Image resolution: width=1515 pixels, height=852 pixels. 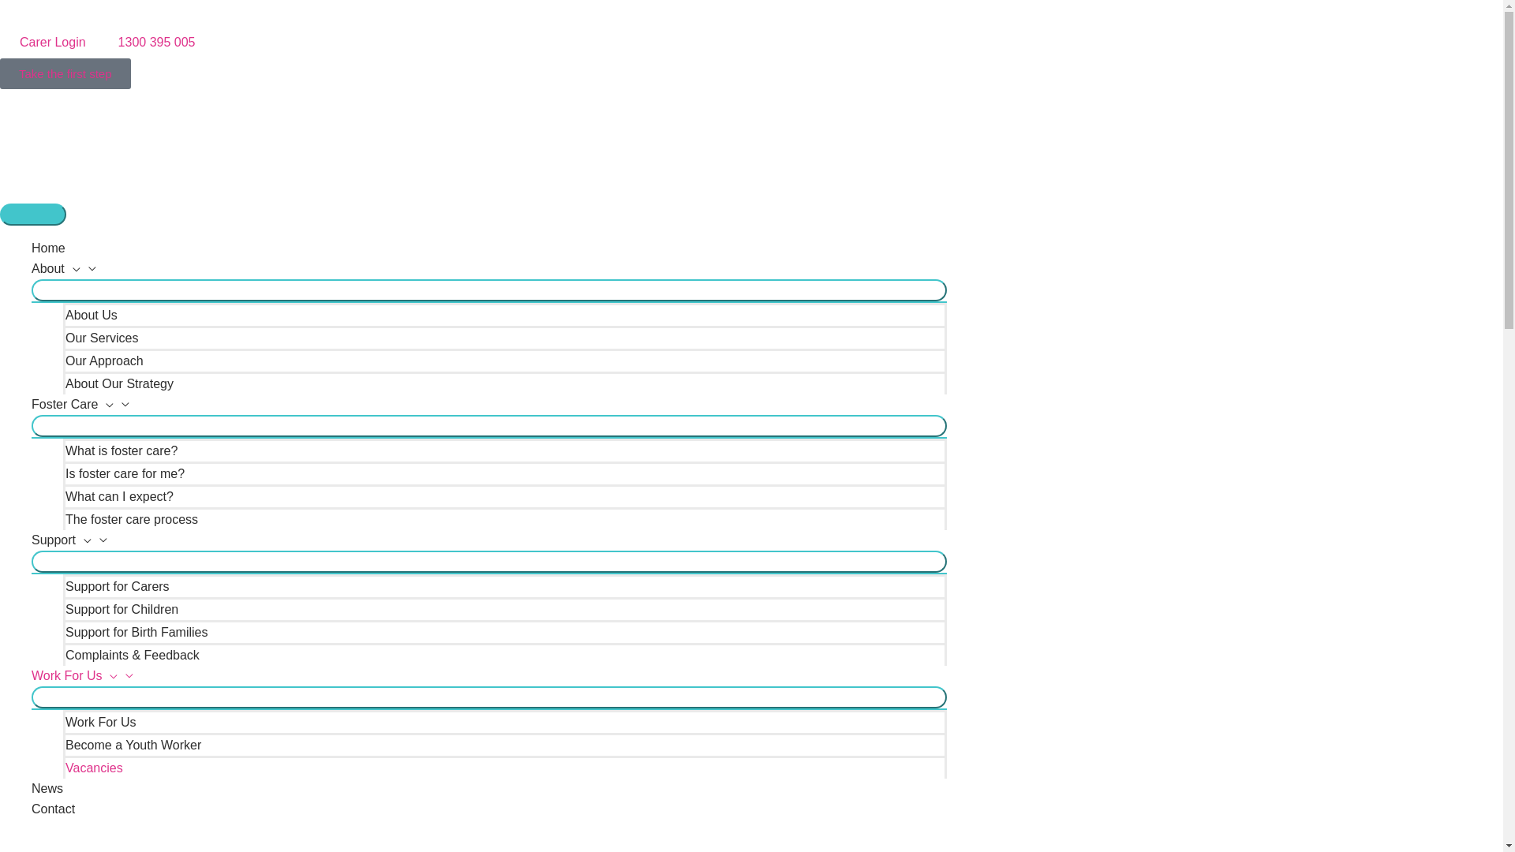 I want to click on Contact, so click(x=489, y=809).